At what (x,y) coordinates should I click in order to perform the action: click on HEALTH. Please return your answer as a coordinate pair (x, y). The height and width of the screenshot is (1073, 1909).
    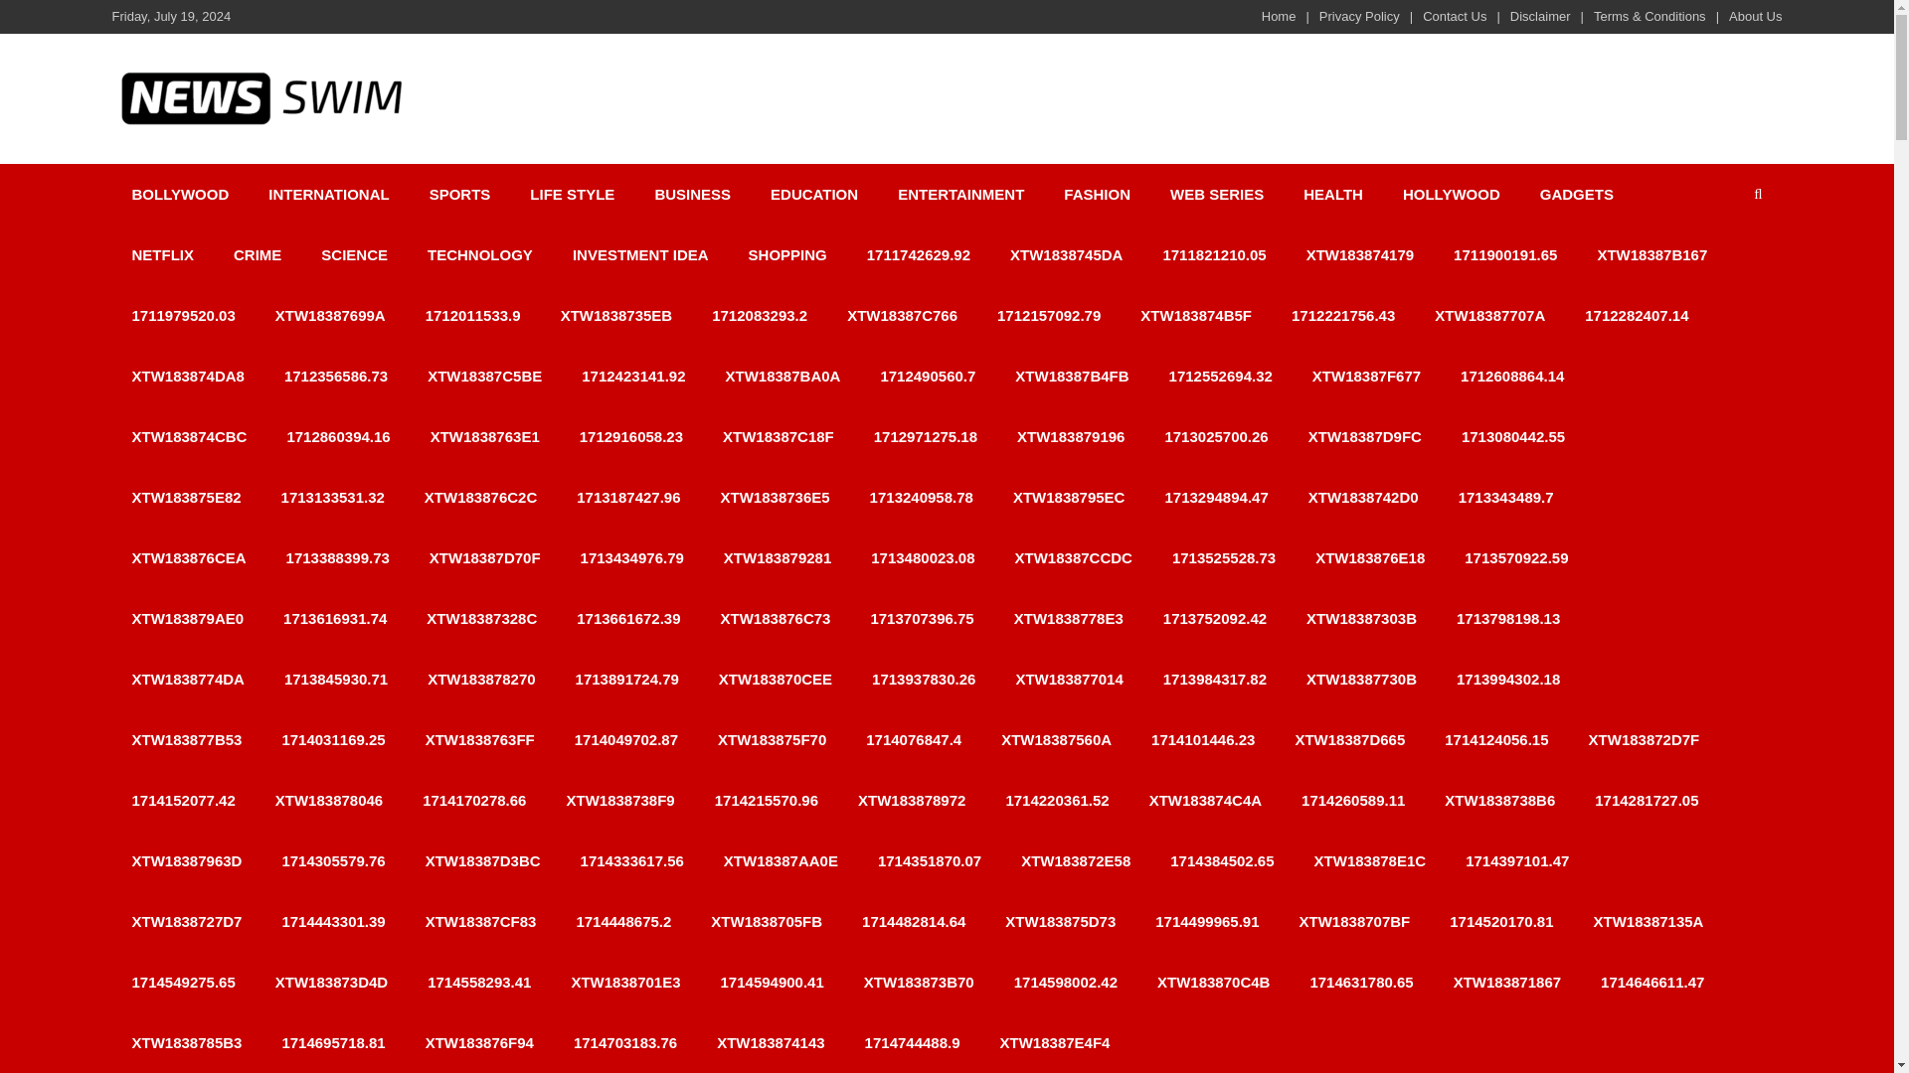
    Looking at the image, I should click on (1332, 194).